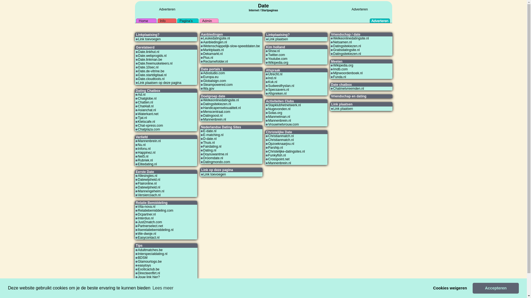 The height and width of the screenshot is (298, 531). Describe the element at coordinates (284, 124) in the screenshot. I see `Vrouwmetvrouw.com` at that location.